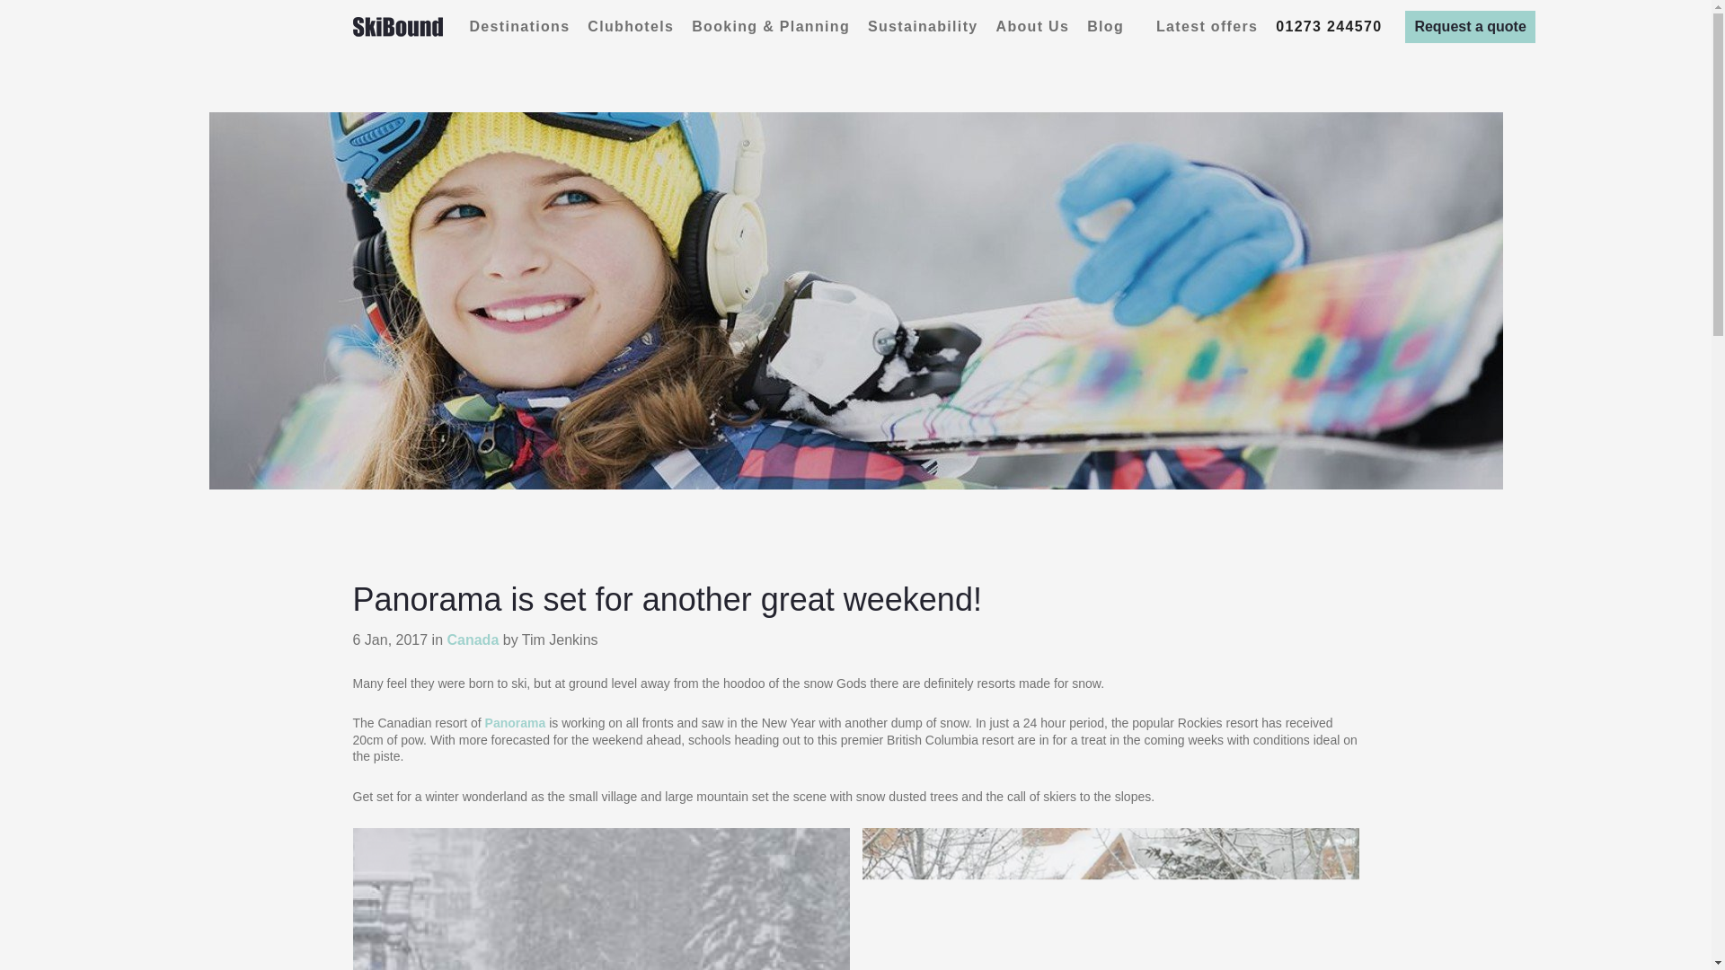 This screenshot has height=970, width=1725. What do you see at coordinates (519, 27) in the screenshot?
I see `Destinations` at bounding box center [519, 27].